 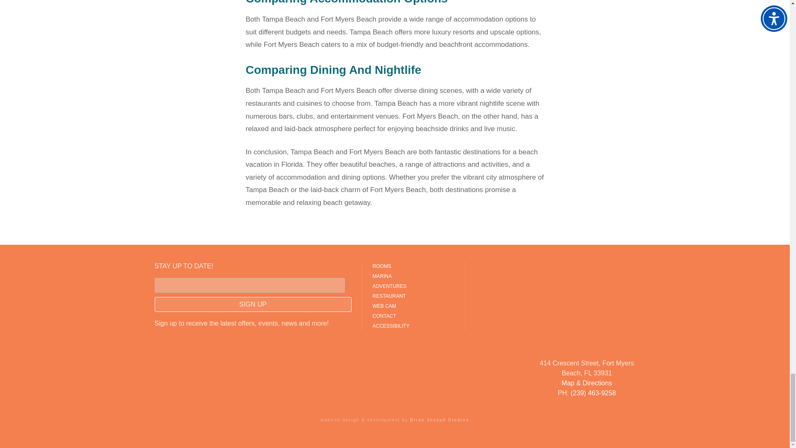 I want to click on CONTACT, so click(x=413, y=316).